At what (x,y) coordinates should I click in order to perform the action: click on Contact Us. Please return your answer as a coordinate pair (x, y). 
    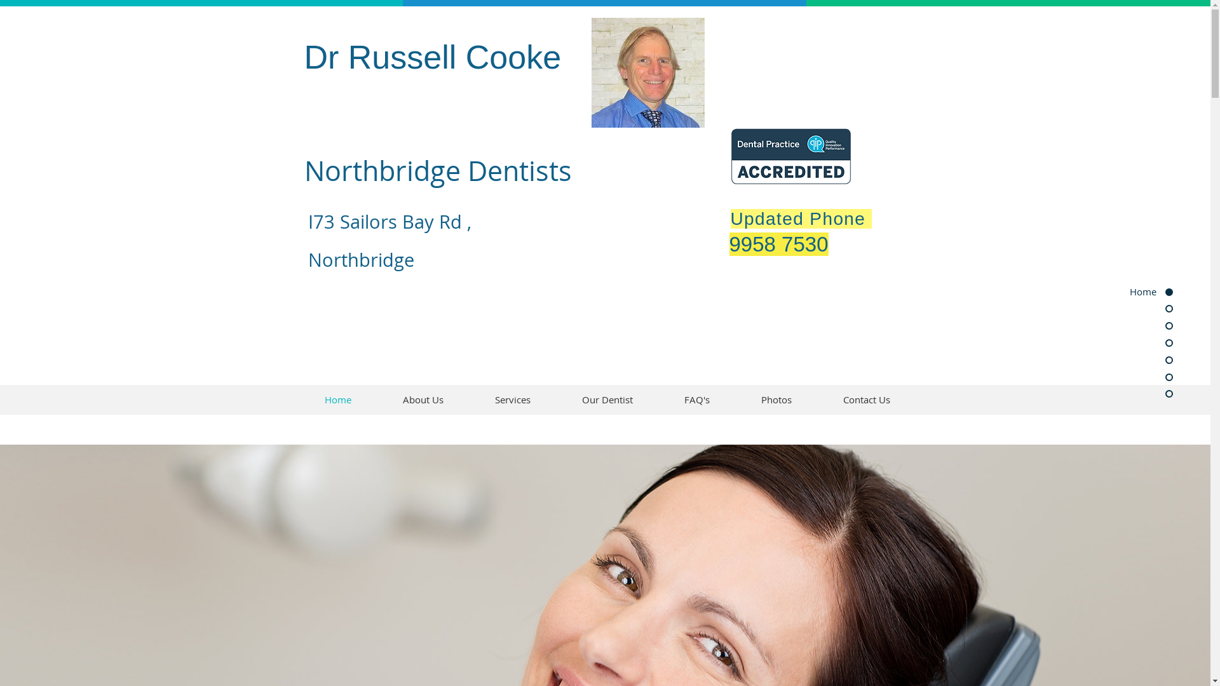
    Looking at the image, I should click on (867, 400).